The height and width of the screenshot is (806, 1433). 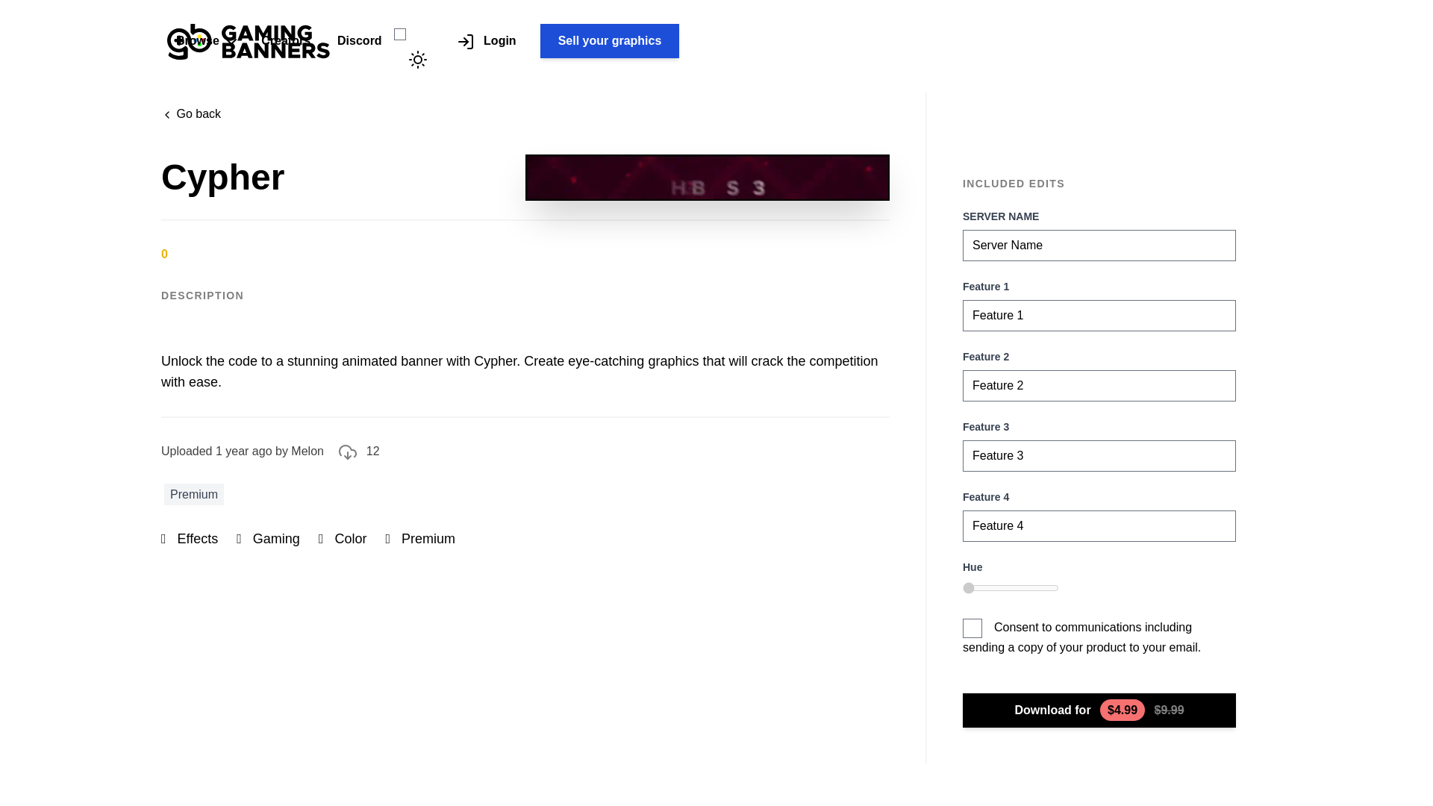 I want to click on Creators, so click(x=285, y=40).